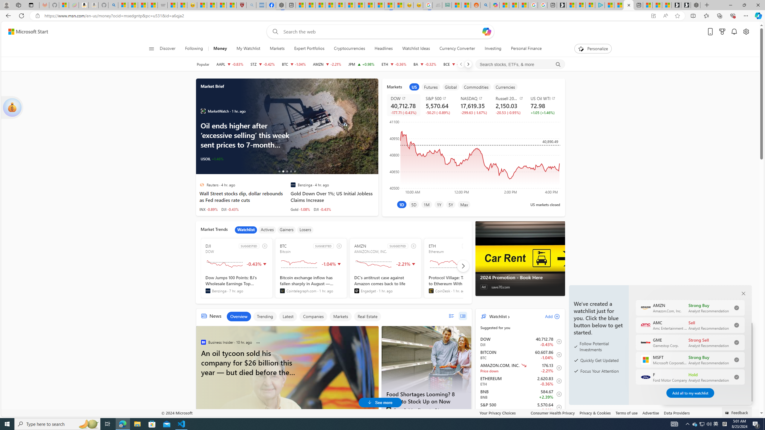 The image size is (765, 430). What do you see at coordinates (461, 64) in the screenshot?
I see `Previous` at bounding box center [461, 64].